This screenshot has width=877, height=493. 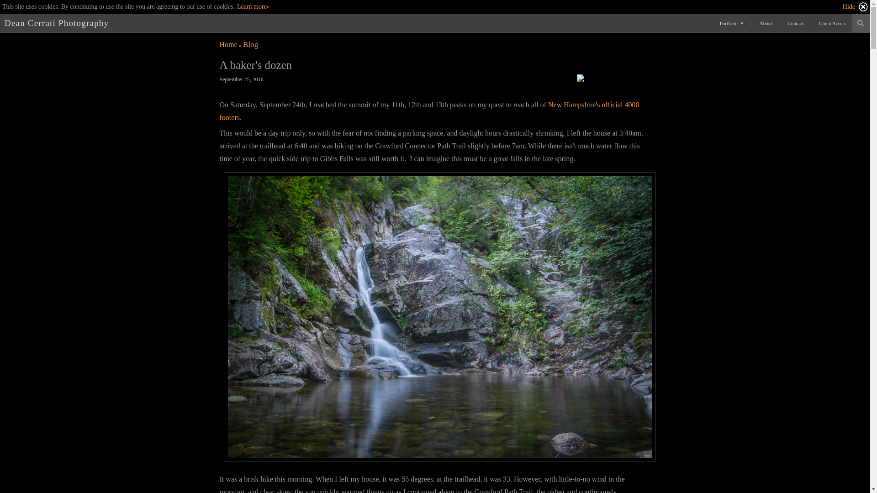 What do you see at coordinates (429, 111) in the screenshot?
I see `New Hampshire's official 4000 footers` at bounding box center [429, 111].